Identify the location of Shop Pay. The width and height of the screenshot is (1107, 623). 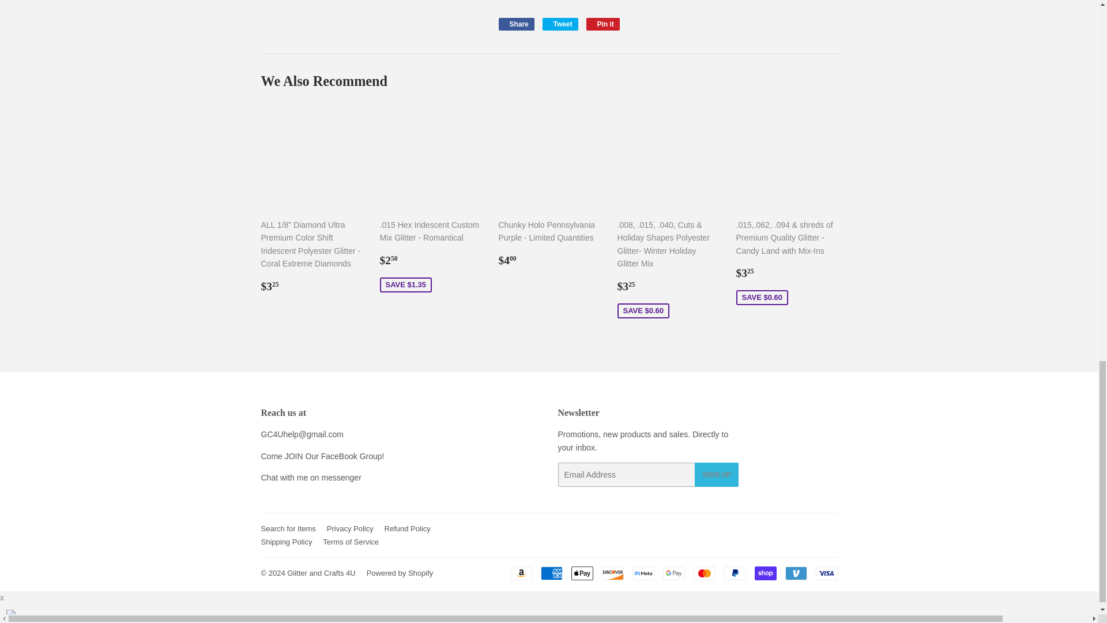
(765, 573).